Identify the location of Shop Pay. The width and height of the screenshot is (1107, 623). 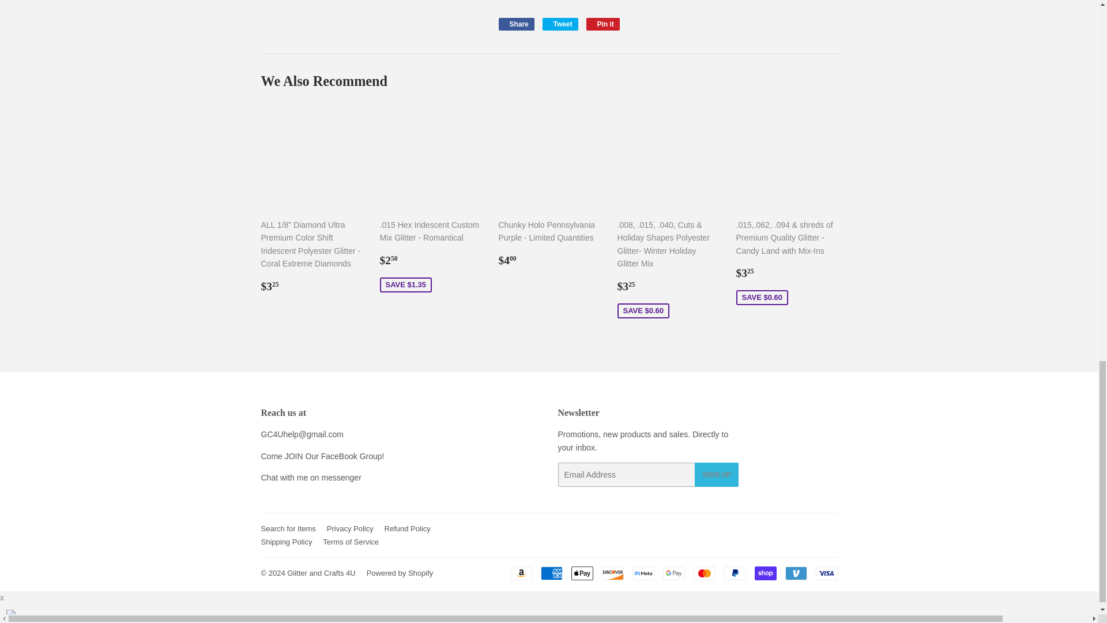
(765, 573).